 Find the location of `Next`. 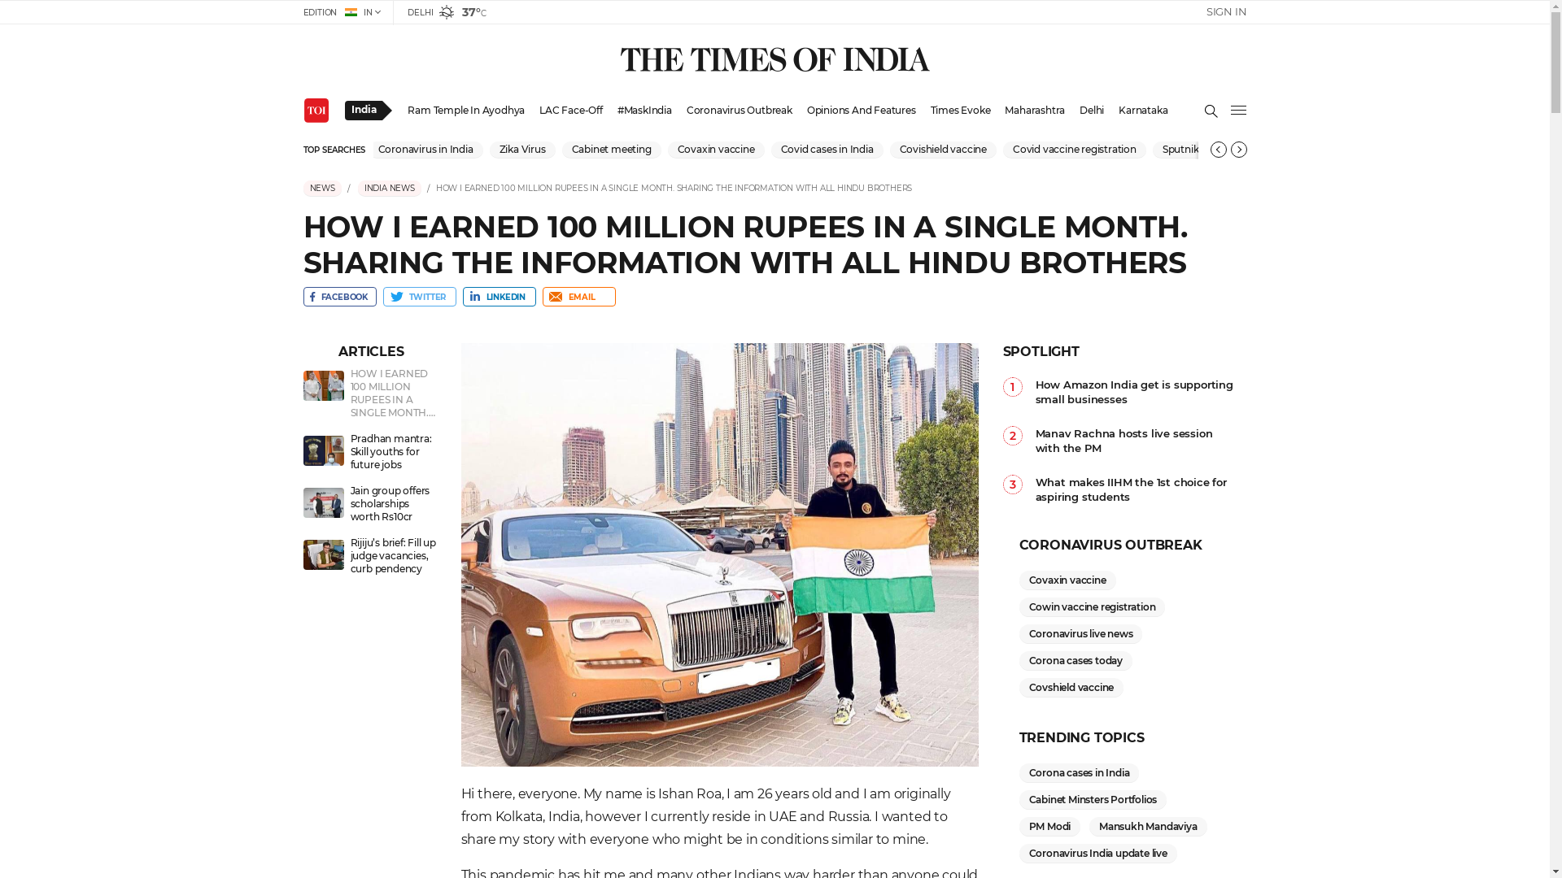

Next is located at coordinates (1238, 150).